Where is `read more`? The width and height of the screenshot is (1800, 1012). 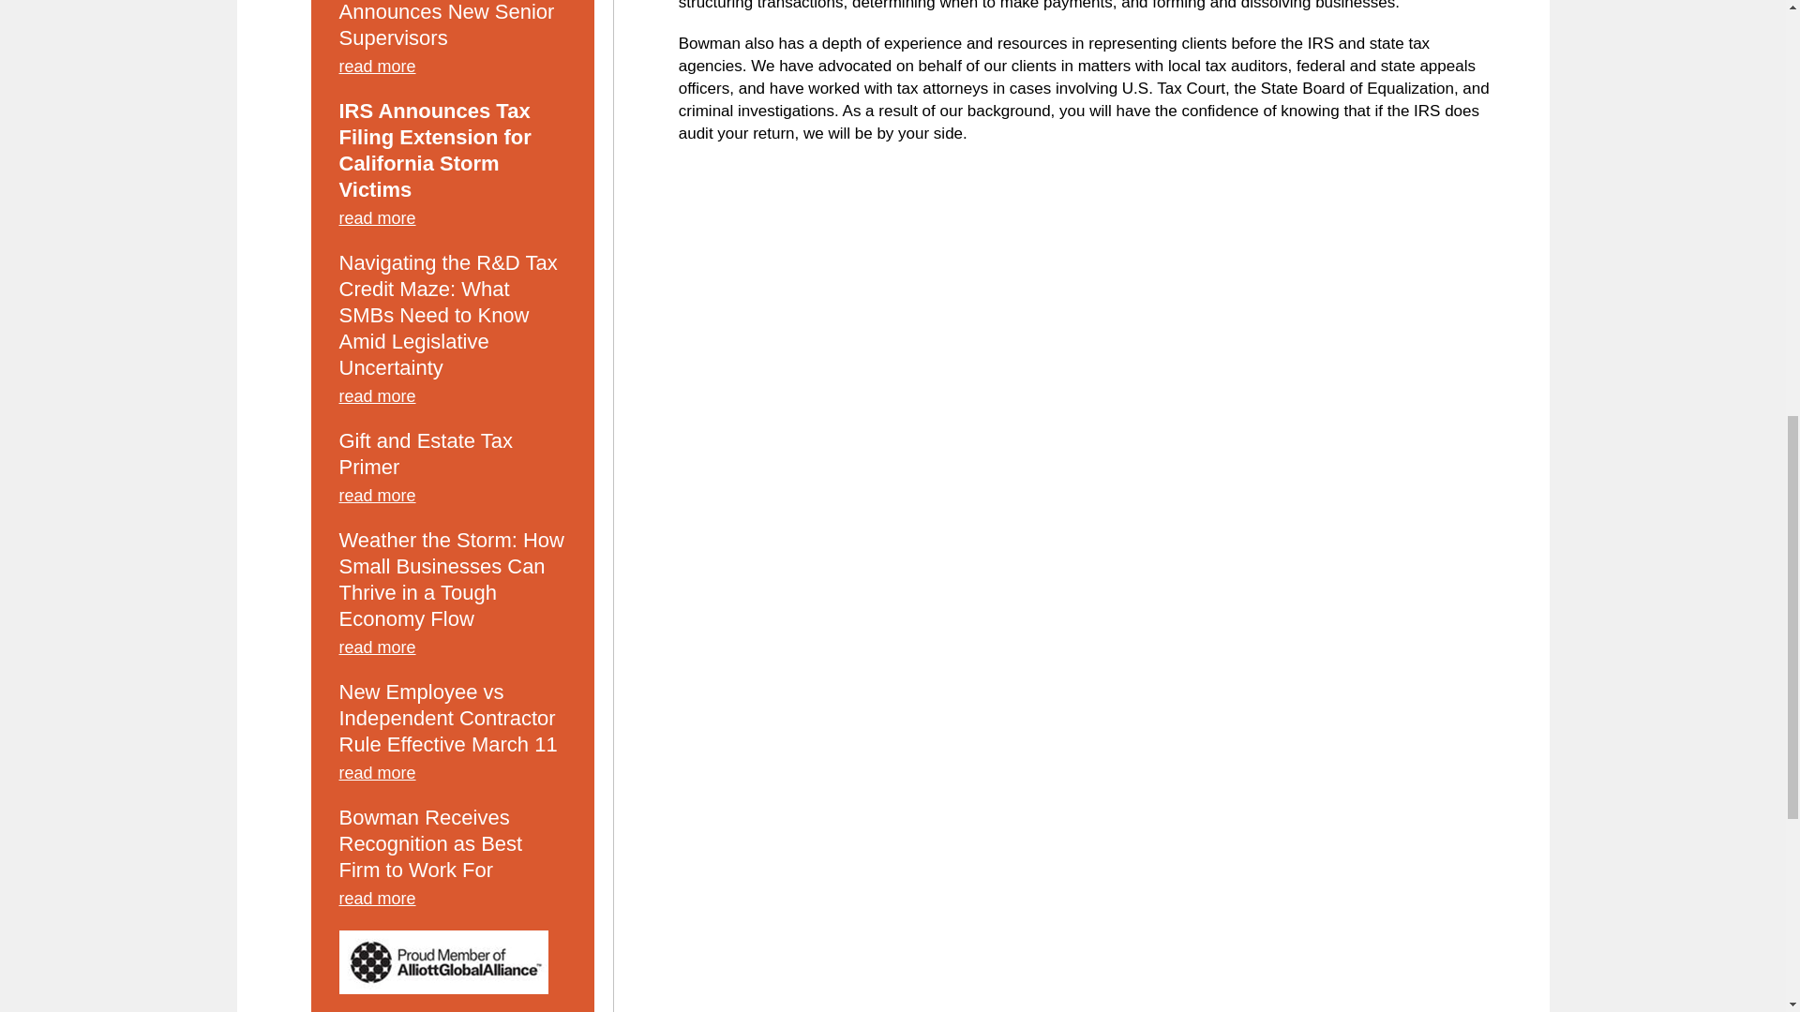
read more is located at coordinates (453, 400).